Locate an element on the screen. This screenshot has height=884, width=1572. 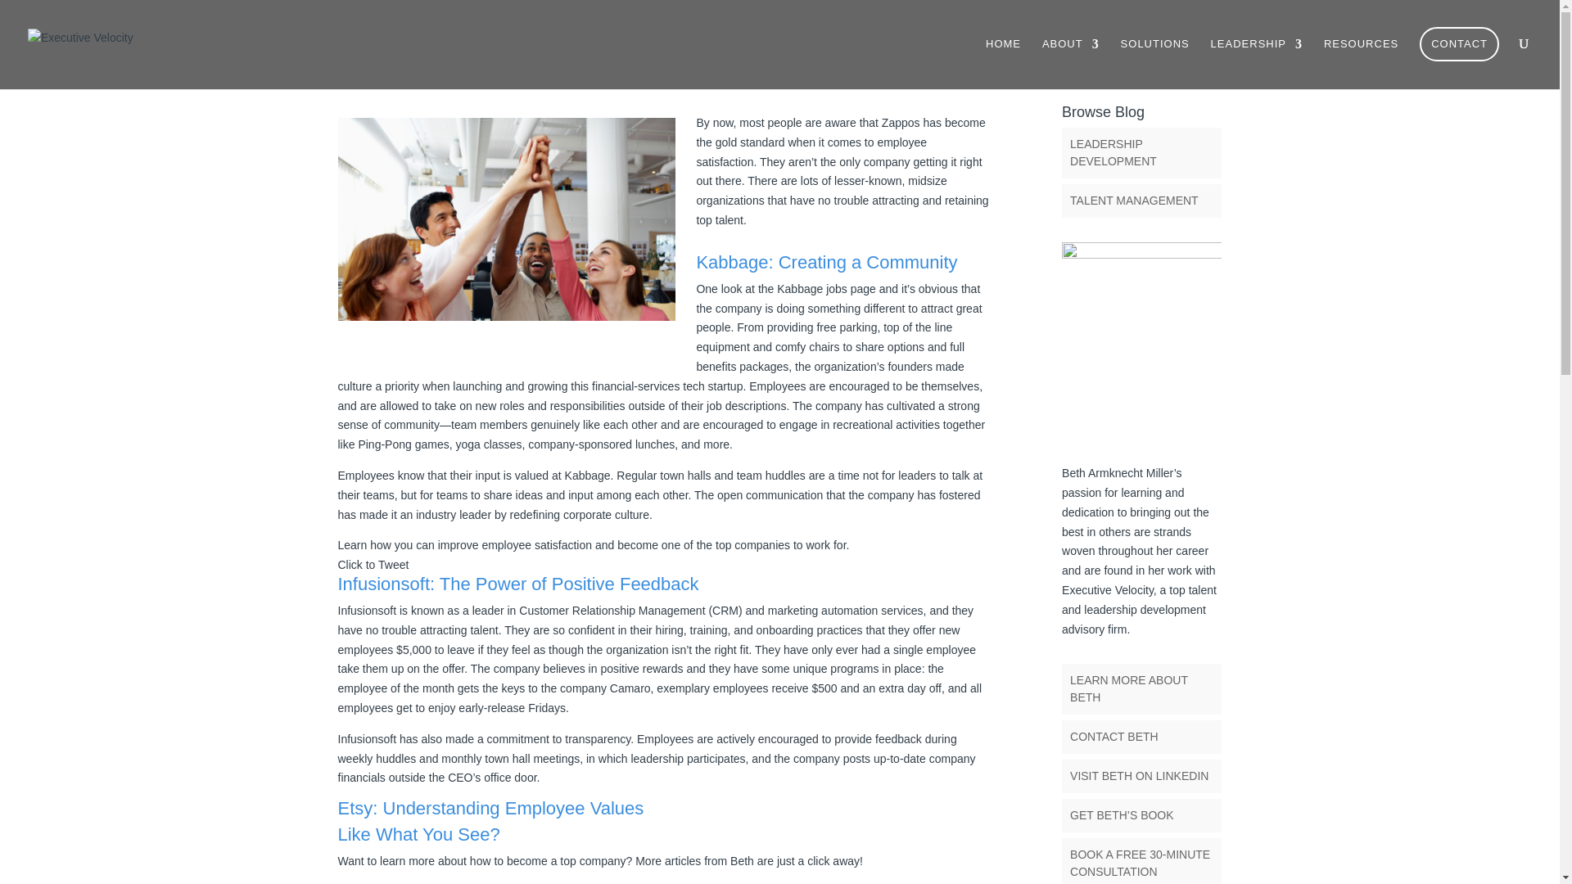
Search is located at coordinates (1195, 64).